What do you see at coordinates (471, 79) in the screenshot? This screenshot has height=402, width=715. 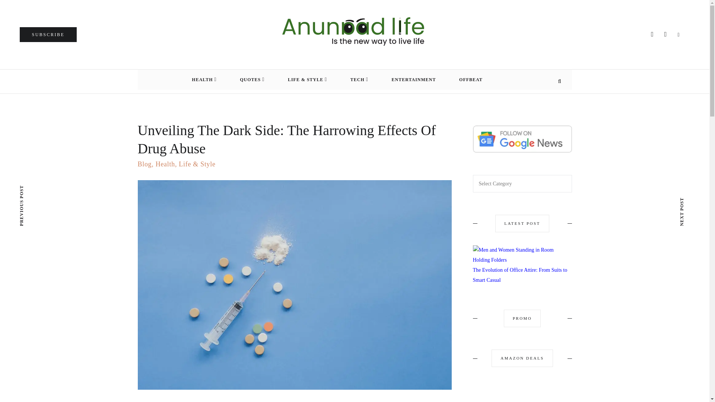 I see `OFFBEAT` at bounding box center [471, 79].